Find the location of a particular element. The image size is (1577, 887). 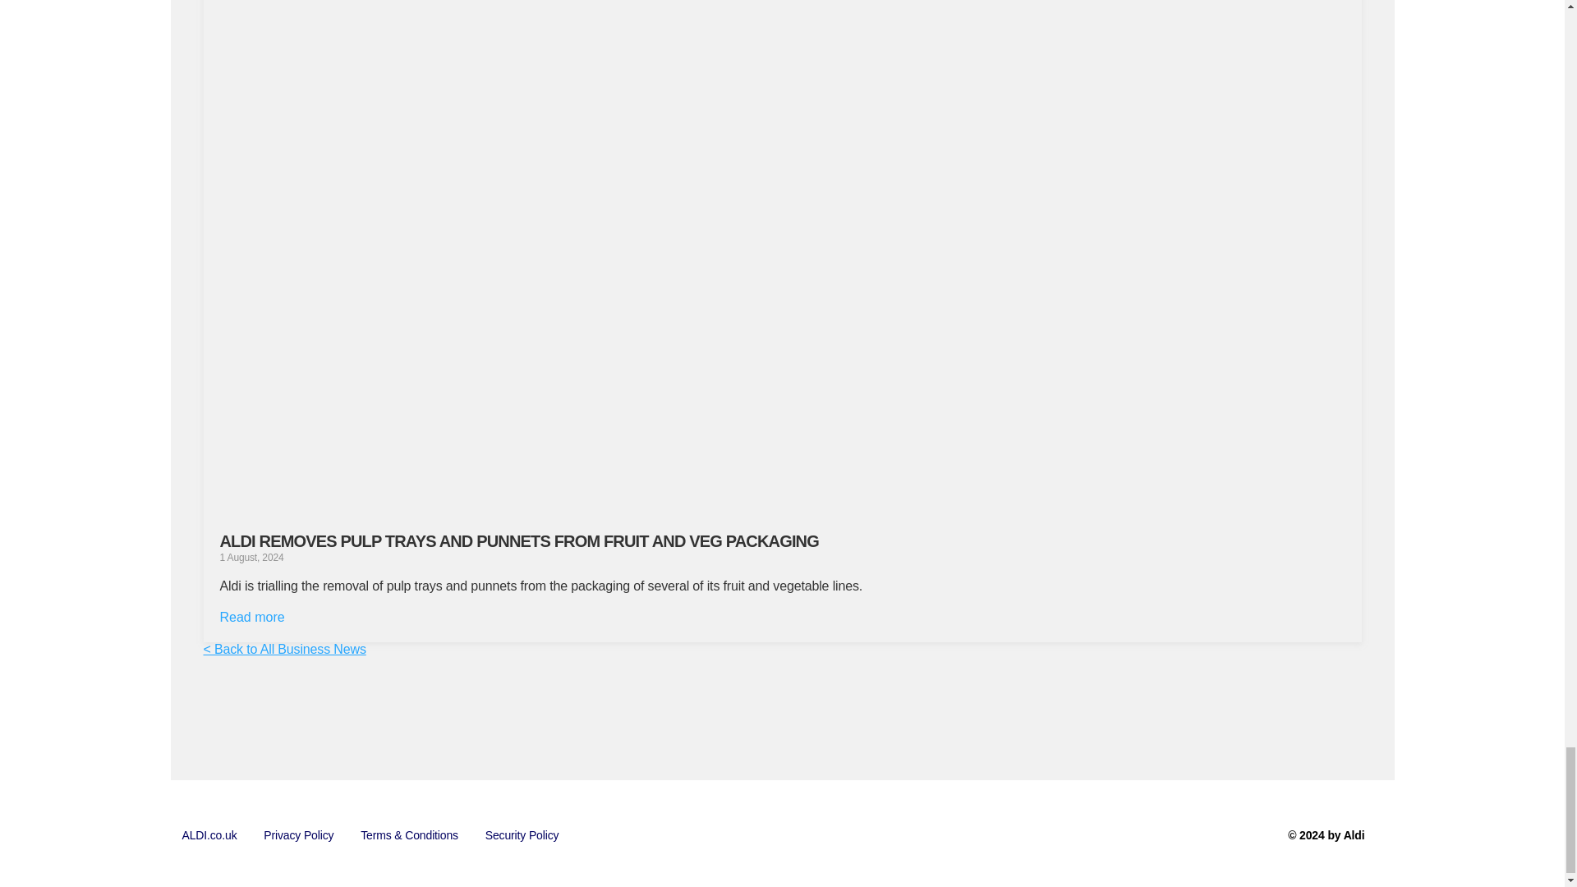

Privacy Policy is located at coordinates (299, 835).